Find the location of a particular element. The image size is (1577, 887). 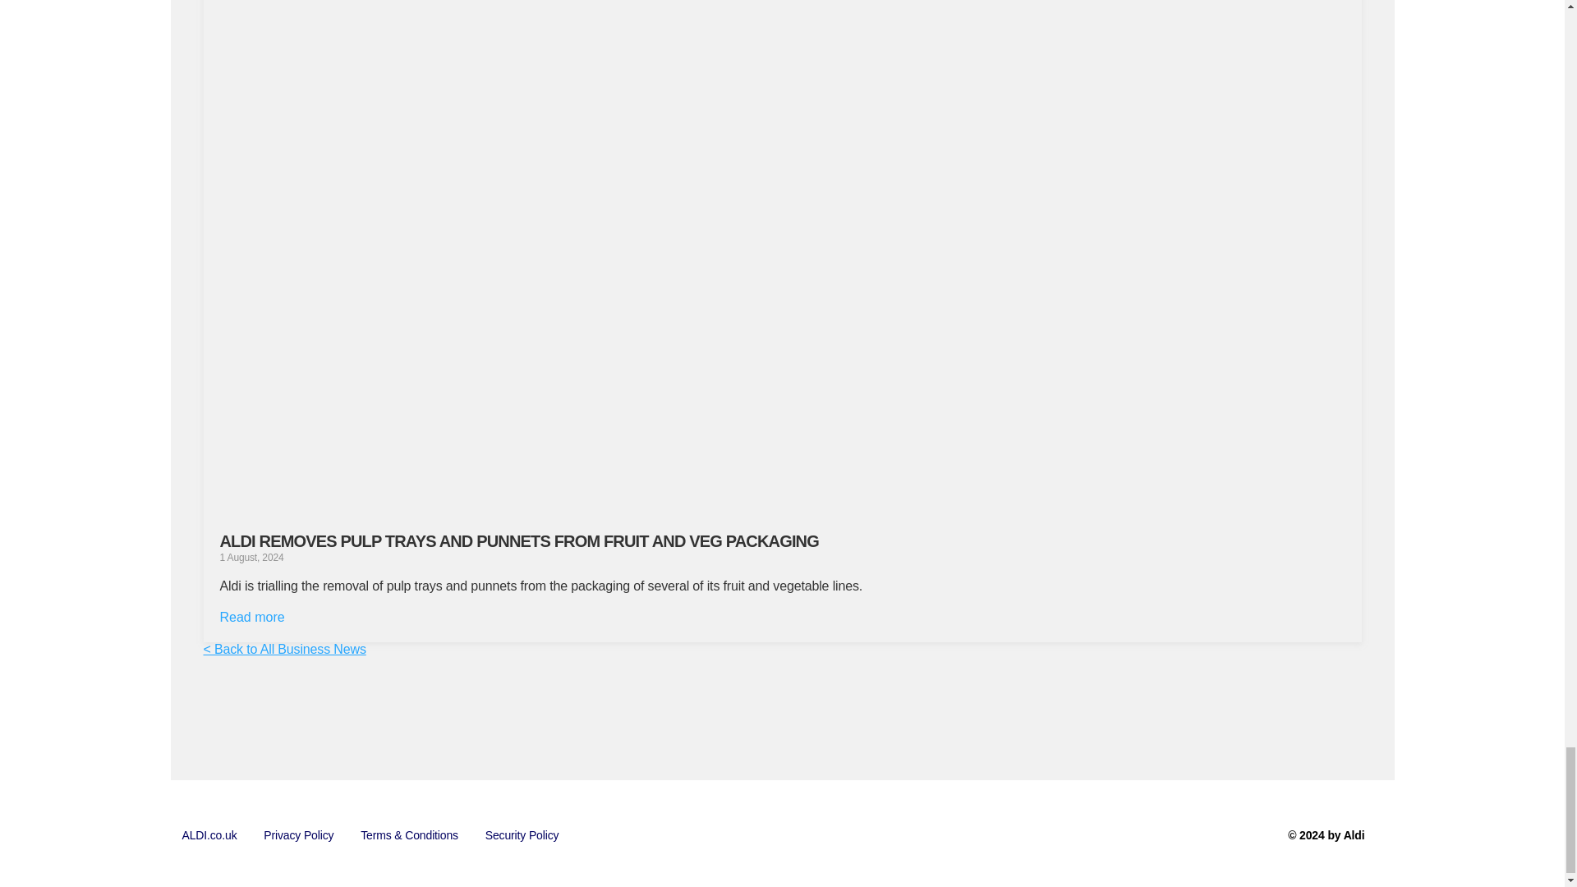

Privacy Policy is located at coordinates (299, 835).